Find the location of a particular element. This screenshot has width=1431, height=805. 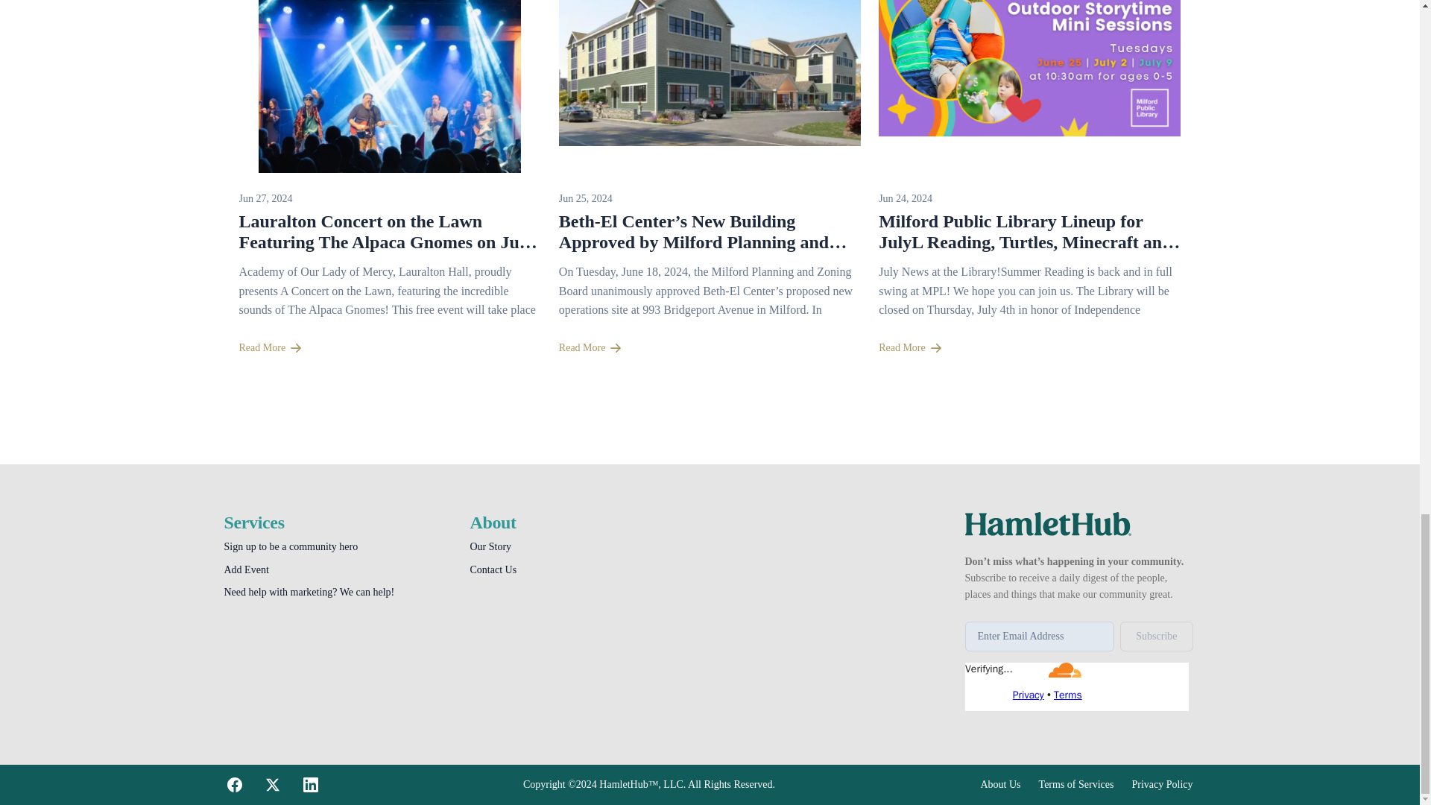

About Us is located at coordinates (1000, 784).